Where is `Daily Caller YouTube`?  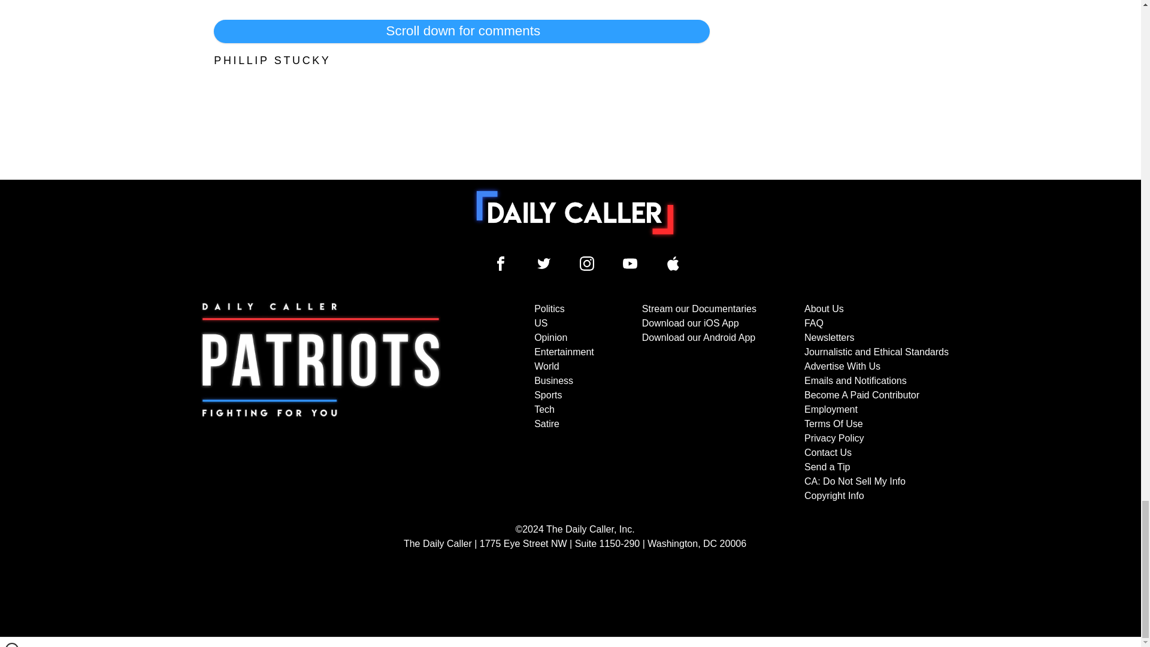 Daily Caller YouTube is located at coordinates (673, 264).